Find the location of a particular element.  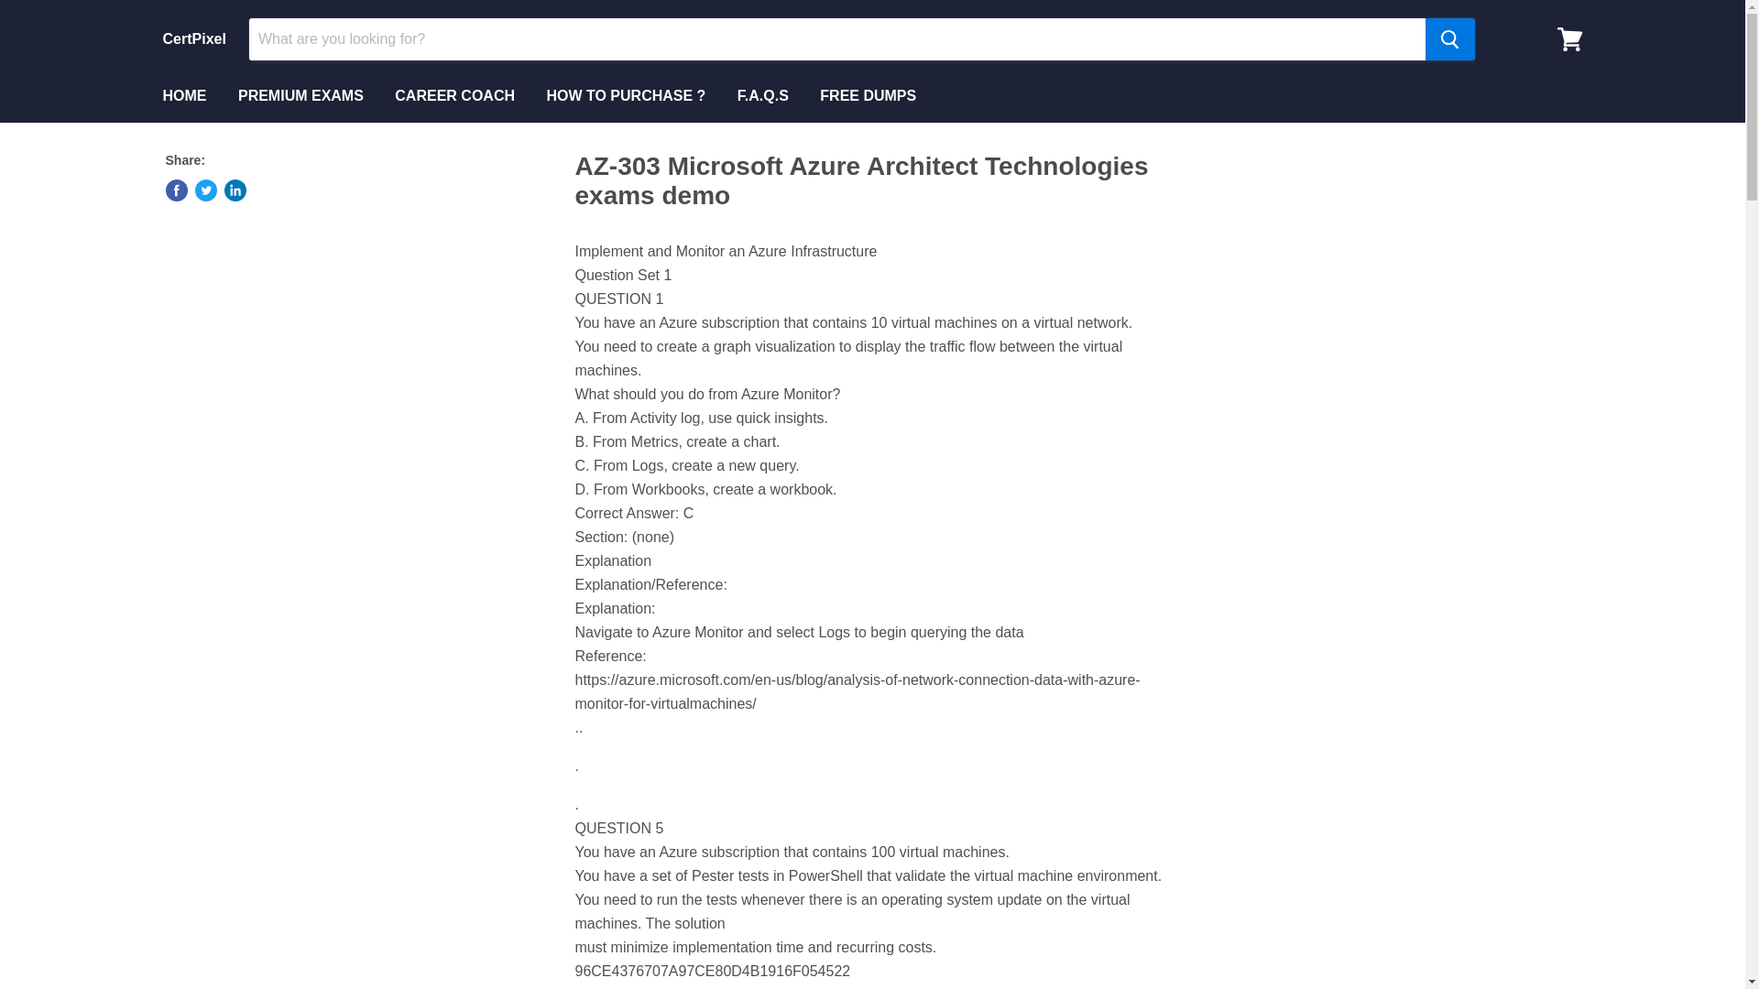

View cart is located at coordinates (1569, 38).